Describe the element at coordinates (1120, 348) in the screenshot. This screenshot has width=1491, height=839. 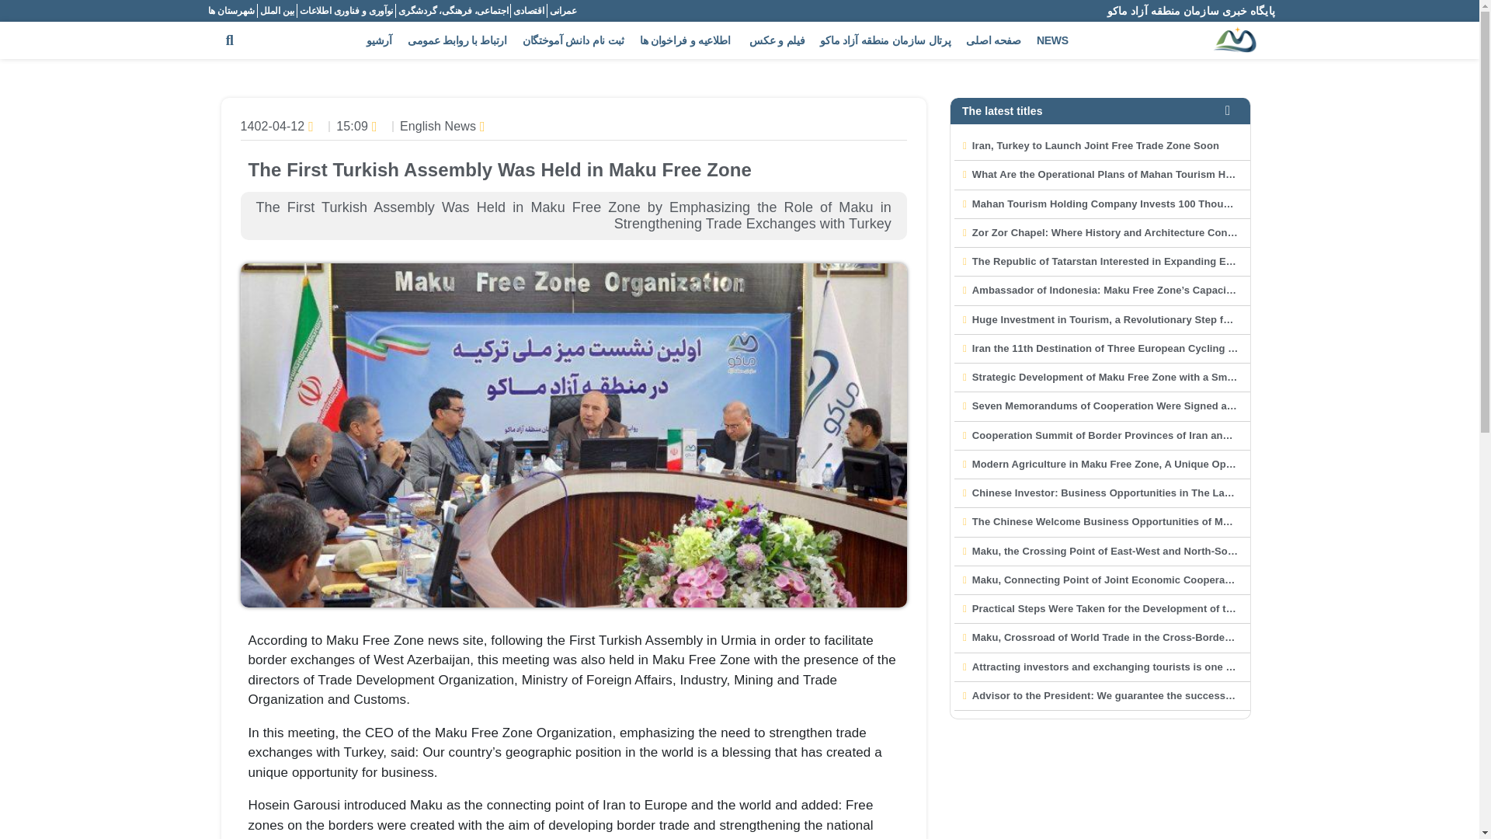
I see `Iran the 11th Destination of Three European Cycling Tourists` at that location.